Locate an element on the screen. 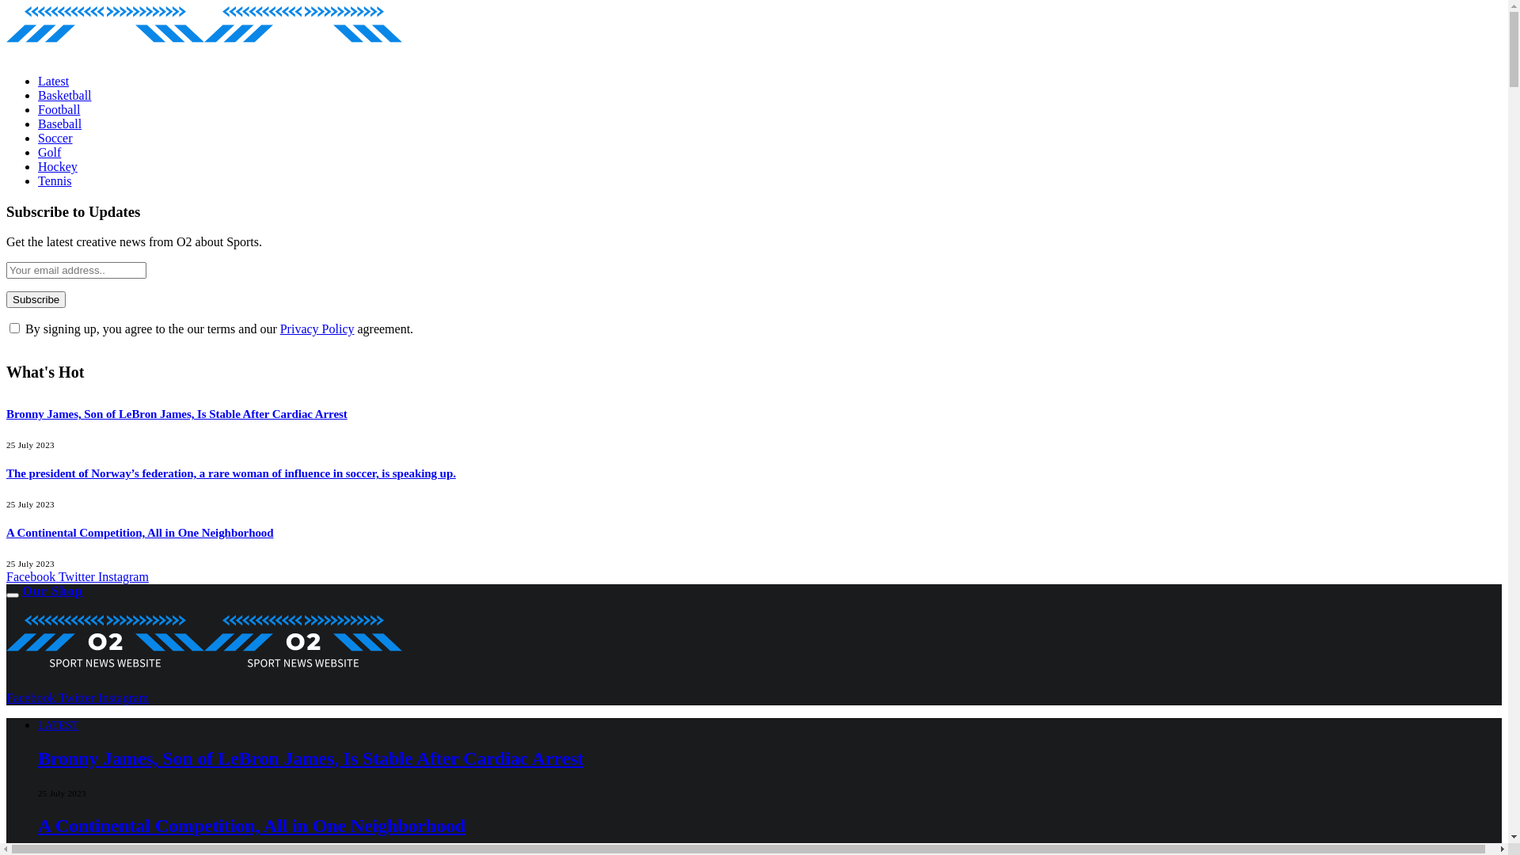  Twitter is located at coordinates (78, 576).